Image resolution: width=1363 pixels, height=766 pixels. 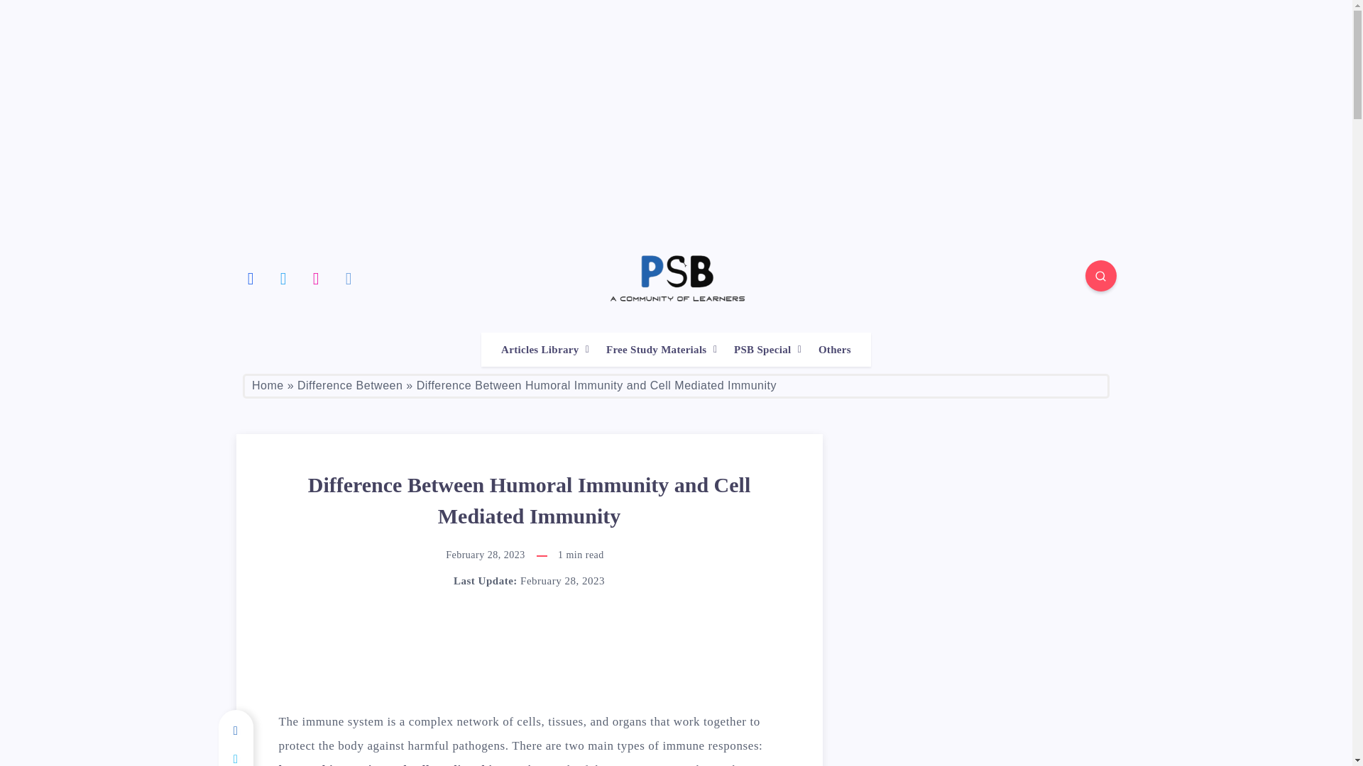 What do you see at coordinates (551, 654) in the screenshot?
I see `Advertisement` at bounding box center [551, 654].